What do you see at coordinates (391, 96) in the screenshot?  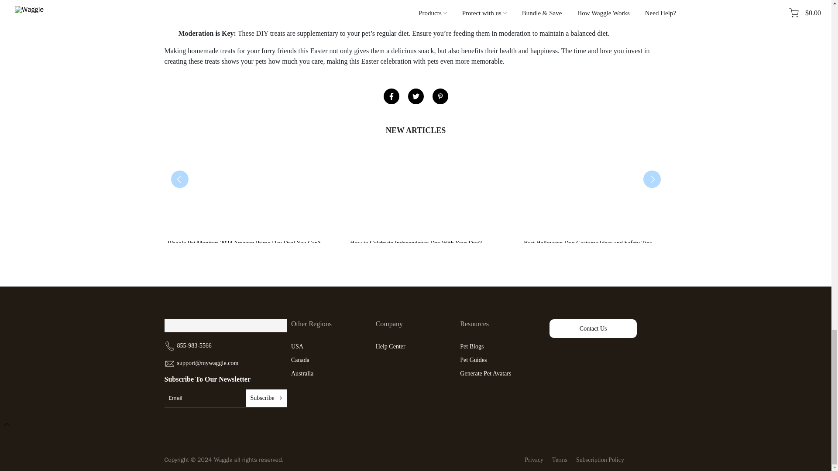 I see `Share on Facebook` at bounding box center [391, 96].